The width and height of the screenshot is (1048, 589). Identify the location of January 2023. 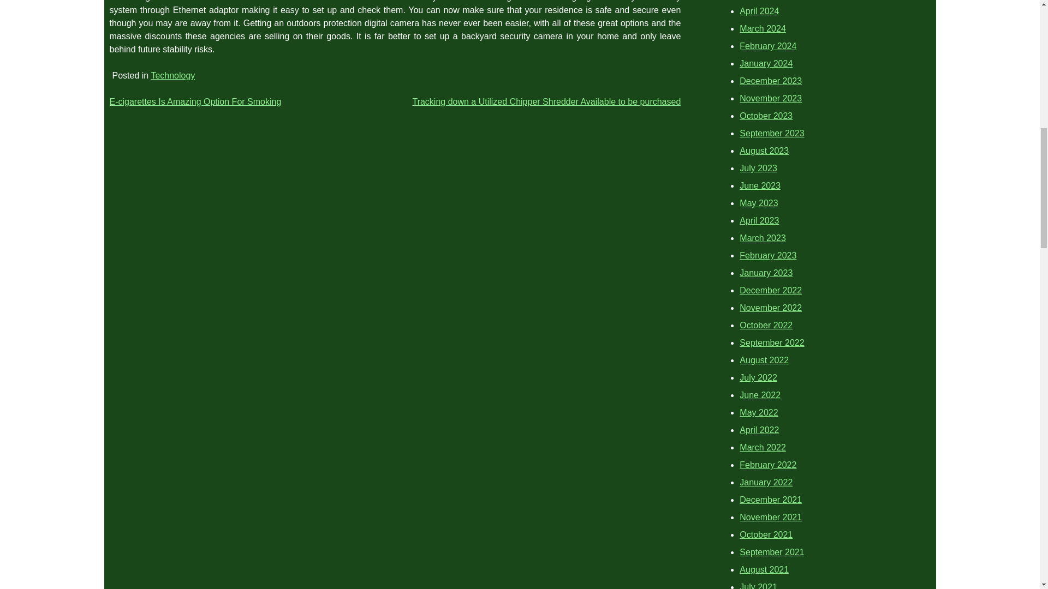
(766, 273).